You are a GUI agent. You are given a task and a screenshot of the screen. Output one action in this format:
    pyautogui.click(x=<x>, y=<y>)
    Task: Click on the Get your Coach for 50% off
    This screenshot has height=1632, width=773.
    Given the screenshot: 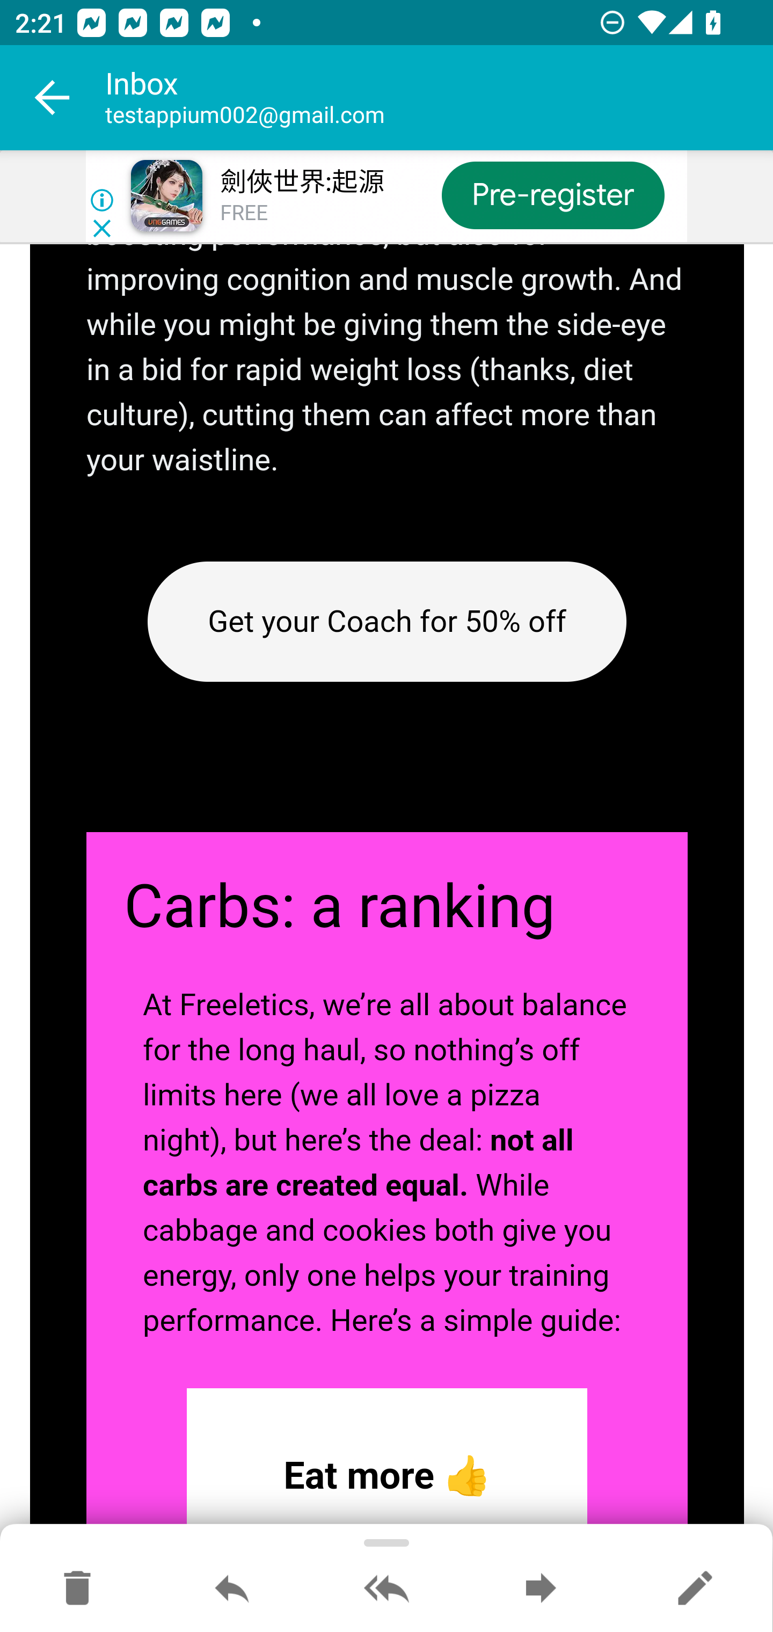 What is the action you would take?
    pyautogui.click(x=387, y=622)
    